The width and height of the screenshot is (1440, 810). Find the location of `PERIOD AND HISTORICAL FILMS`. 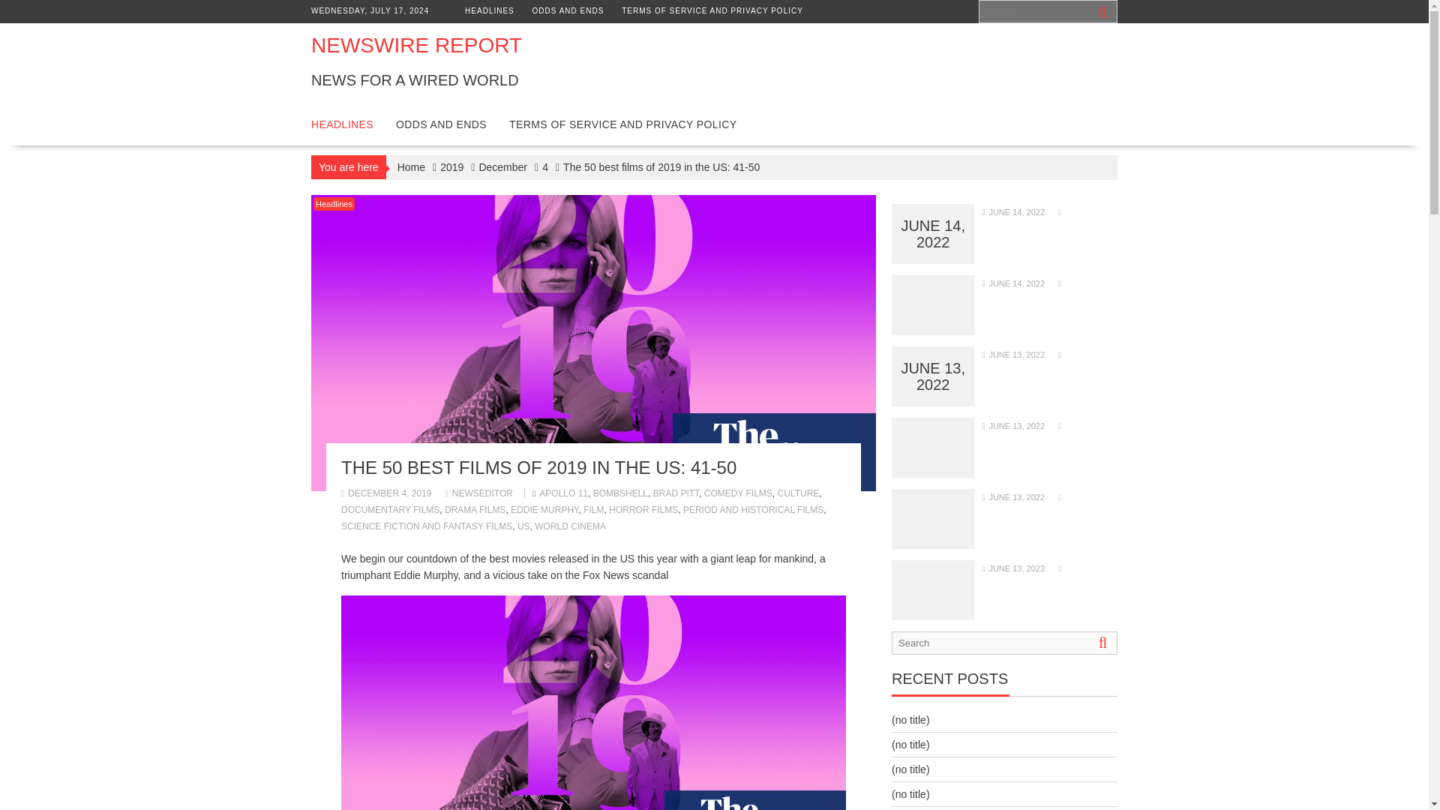

PERIOD AND HISTORICAL FILMS is located at coordinates (753, 509).